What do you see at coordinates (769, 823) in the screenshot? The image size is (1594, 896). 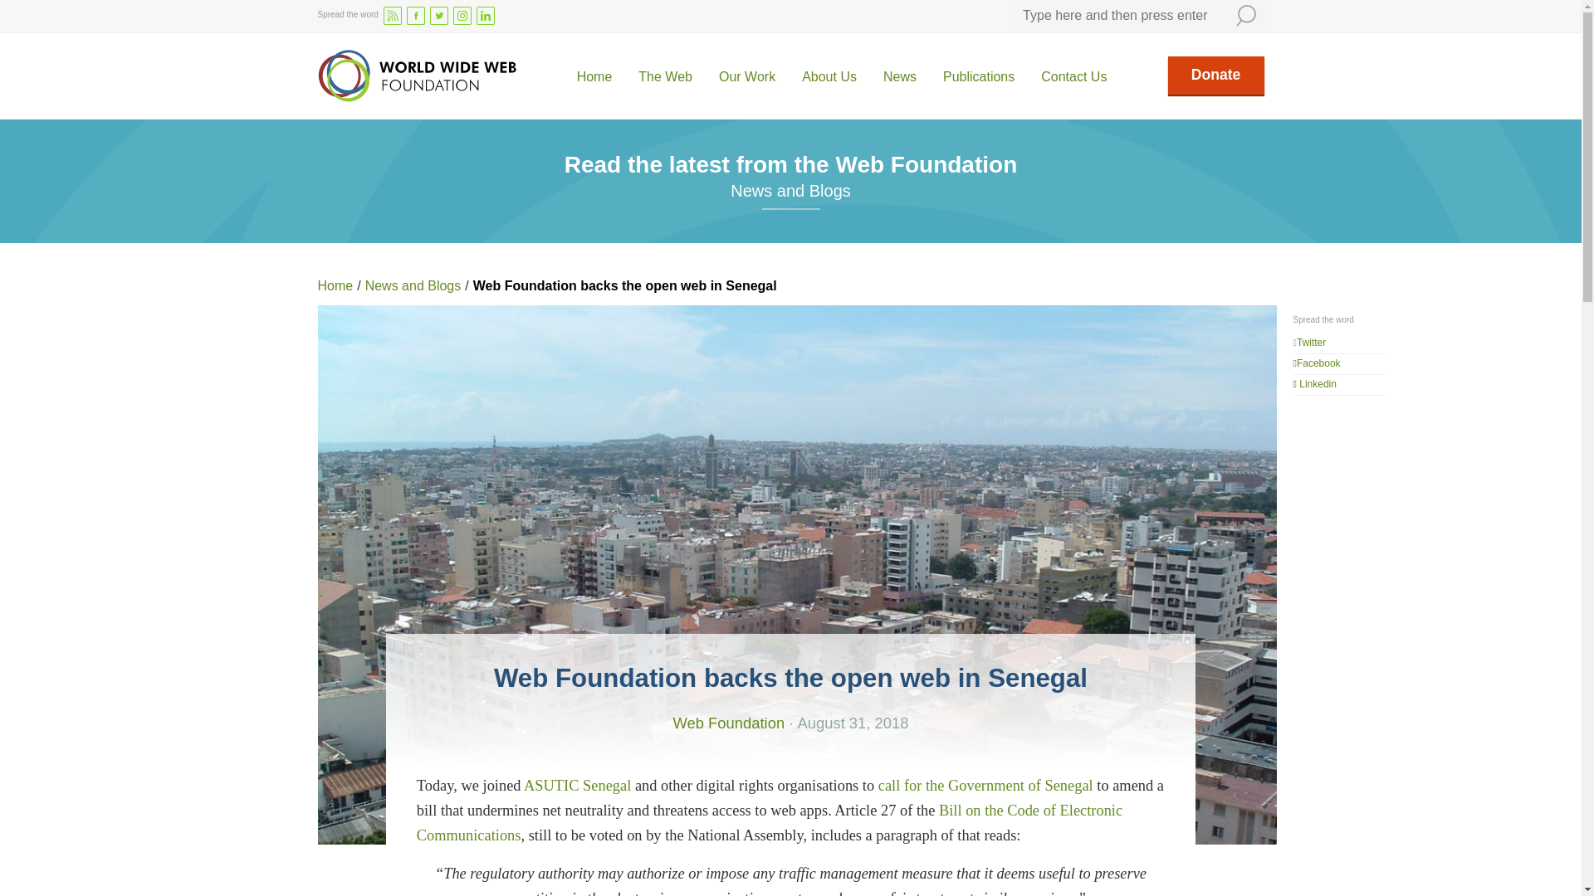 I see `Bill on the Code of Electronic Communications` at bounding box center [769, 823].